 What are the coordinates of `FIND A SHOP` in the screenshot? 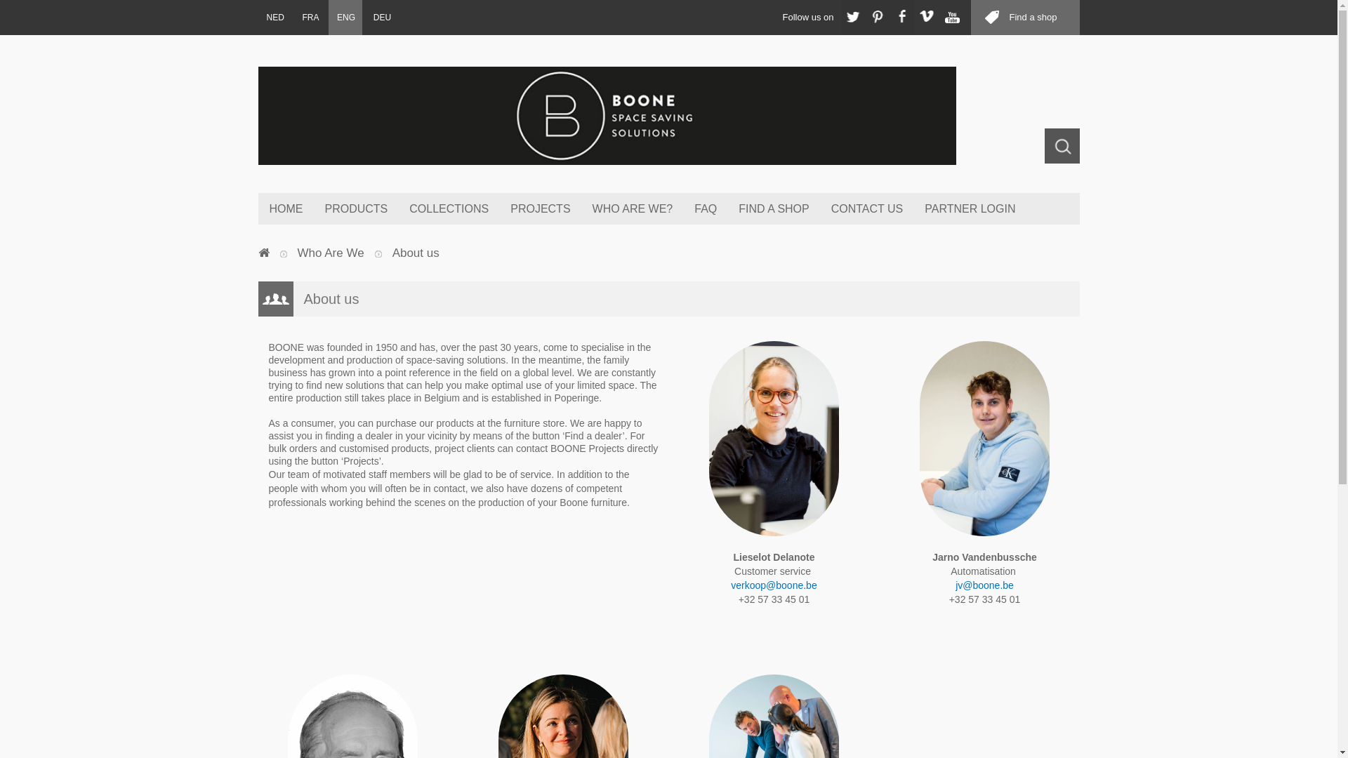 It's located at (774, 209).